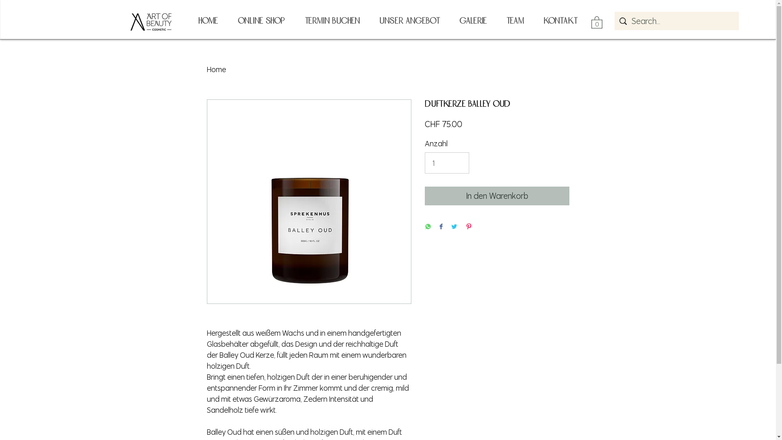 This screenshot has height=440, width=782. What do you see at coordinates (473, 21) in the screenshot?
I see `GALERIE` at bounding box center [473, 21].